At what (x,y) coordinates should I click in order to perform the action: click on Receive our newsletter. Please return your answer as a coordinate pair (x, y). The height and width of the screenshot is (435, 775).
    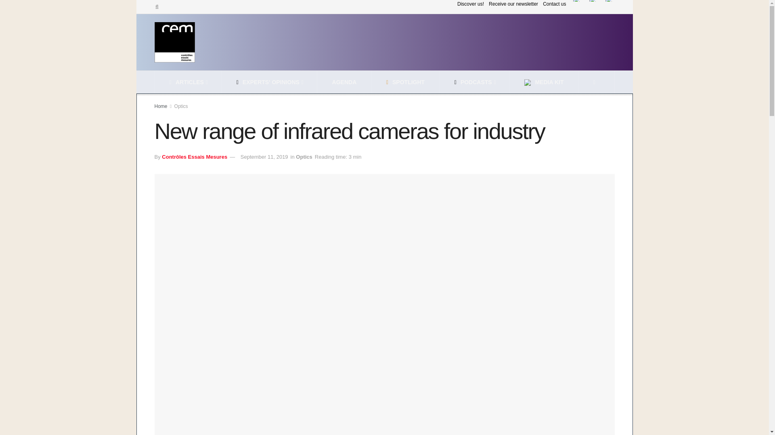
    Looking at the image, I should click on (513, 5).